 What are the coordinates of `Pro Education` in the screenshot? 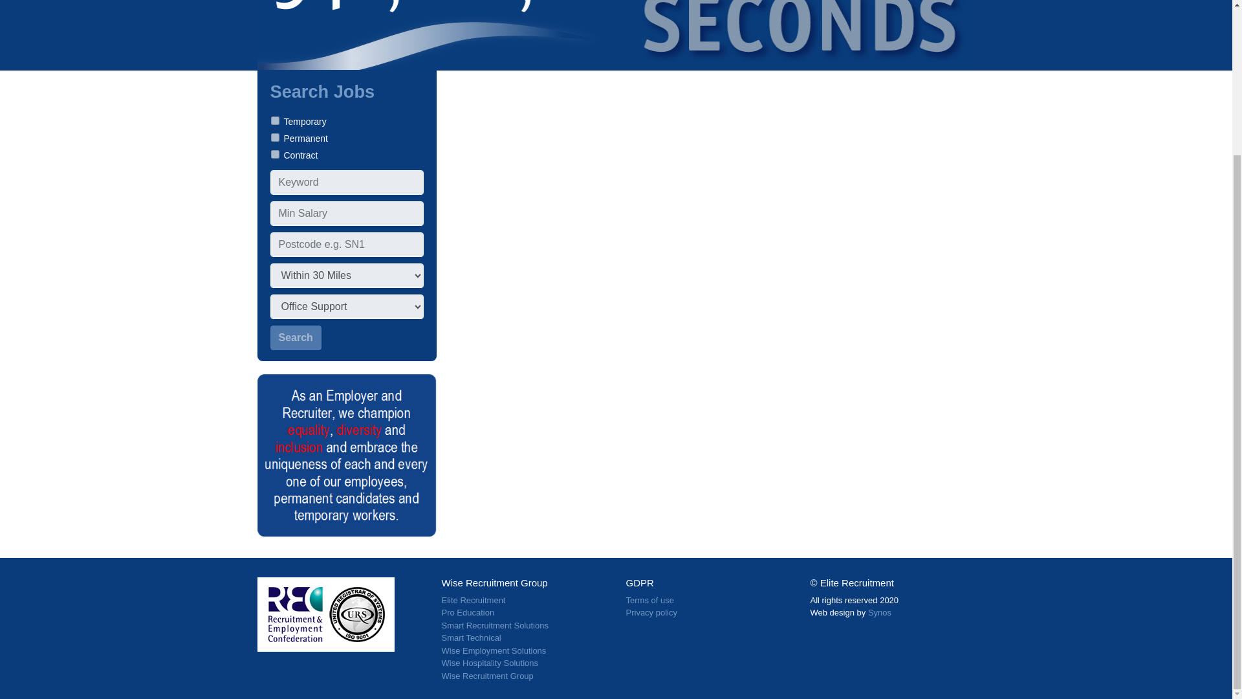 It's located at (467, 612).